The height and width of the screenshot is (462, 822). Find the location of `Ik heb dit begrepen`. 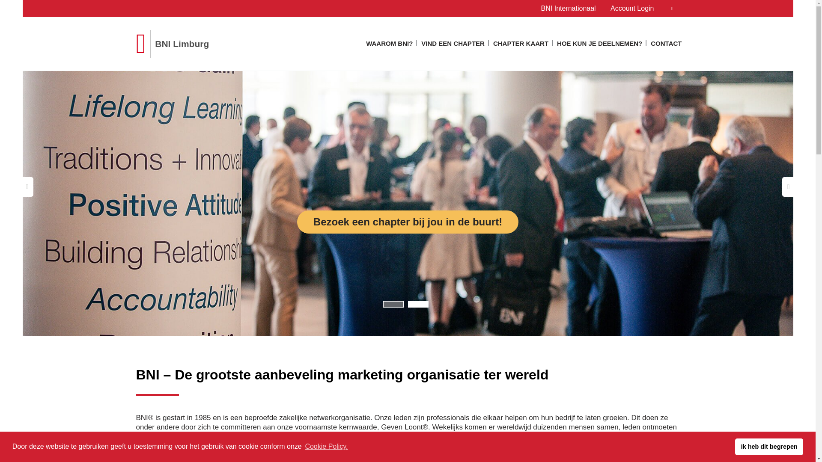

Ik heb dit begrepen is located at coordinates (769, 447).